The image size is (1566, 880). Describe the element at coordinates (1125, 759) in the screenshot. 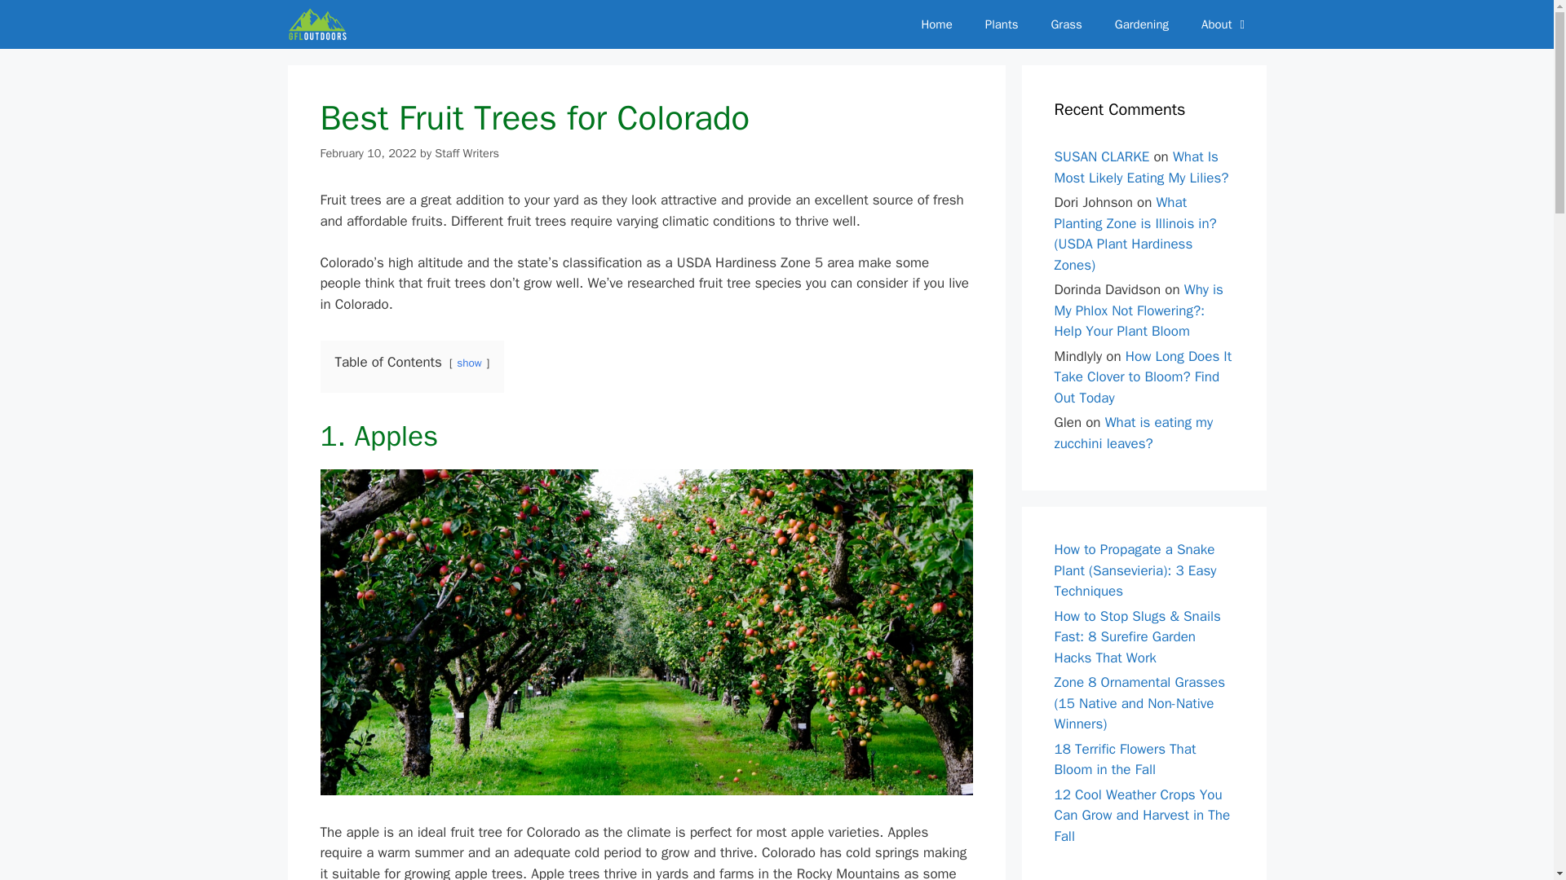

I see `18 Terrific Flowers That Bloom in the Fall` at that location.